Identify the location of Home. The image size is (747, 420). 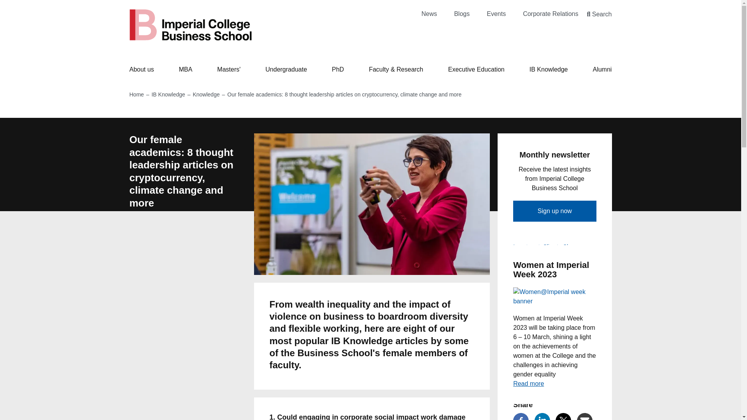
(191, 24).